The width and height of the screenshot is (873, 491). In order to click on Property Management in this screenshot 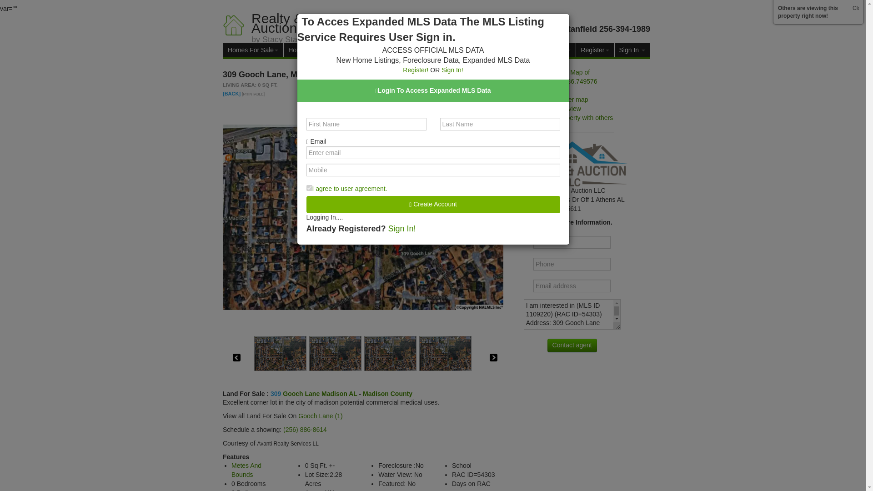, I will do `click(537, 50)`.